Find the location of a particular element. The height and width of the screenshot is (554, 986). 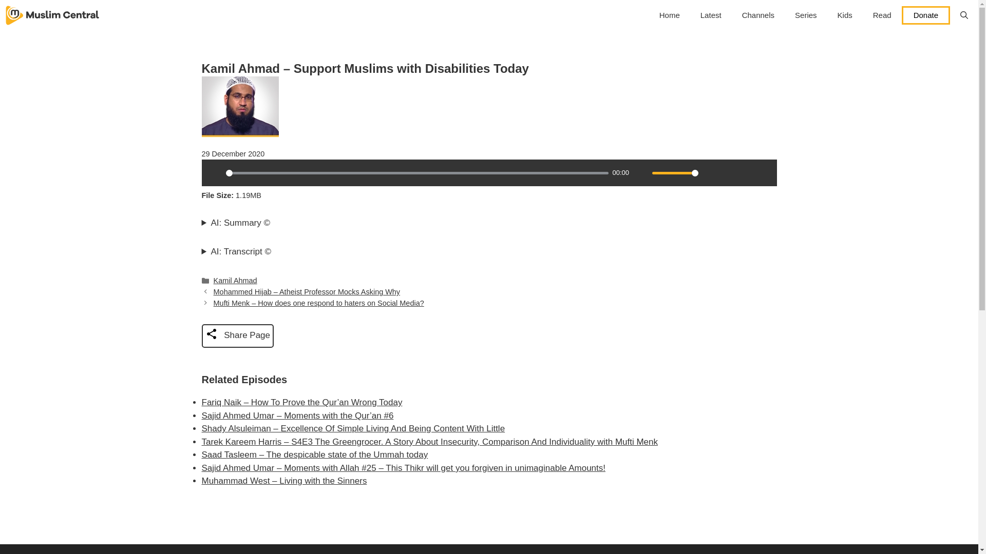

Donate is located at coordinates (926, 15).